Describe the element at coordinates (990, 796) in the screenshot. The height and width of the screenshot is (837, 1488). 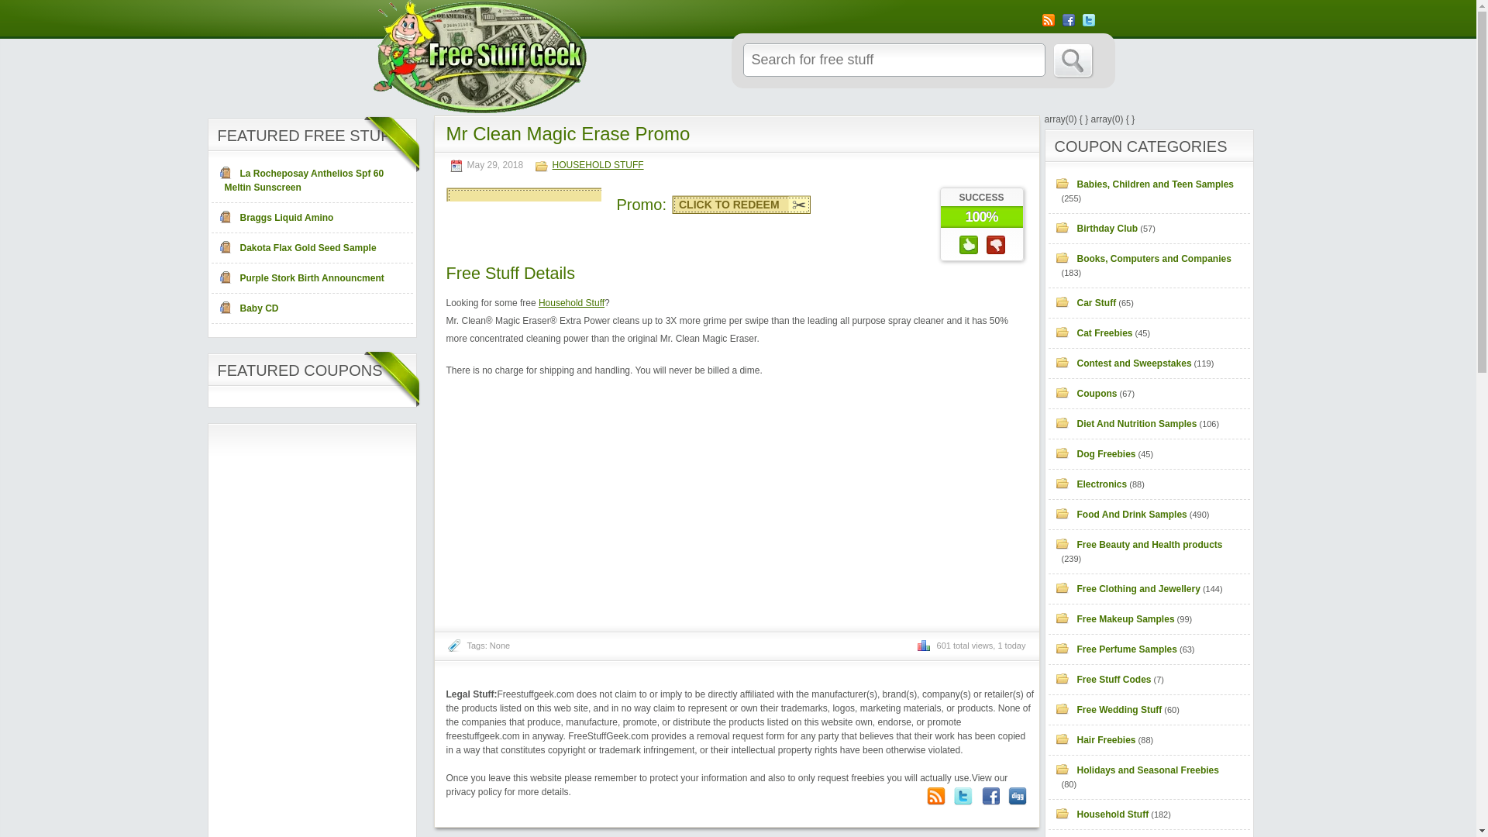
I see `Facebook` at that location.